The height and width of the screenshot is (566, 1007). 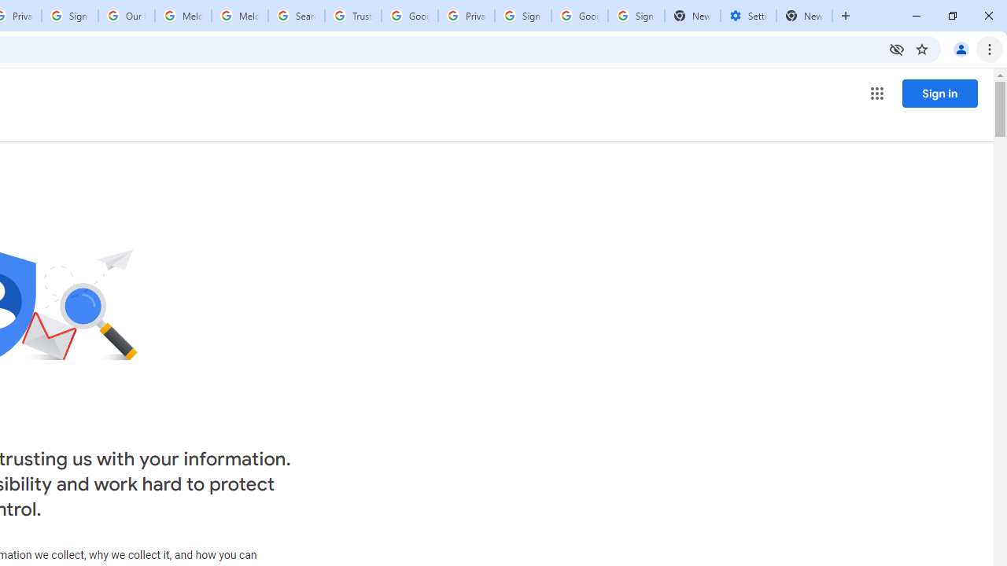 I want to click on Sign in - Google Accounts, so click(x=636, y=16).